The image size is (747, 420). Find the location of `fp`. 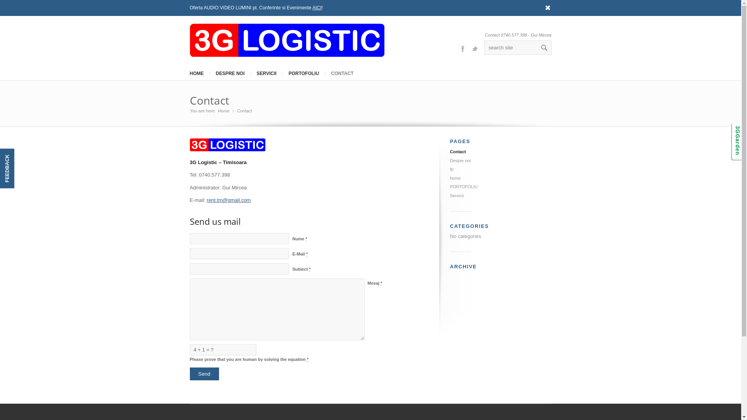

fp is located at coordinates (451, 169).